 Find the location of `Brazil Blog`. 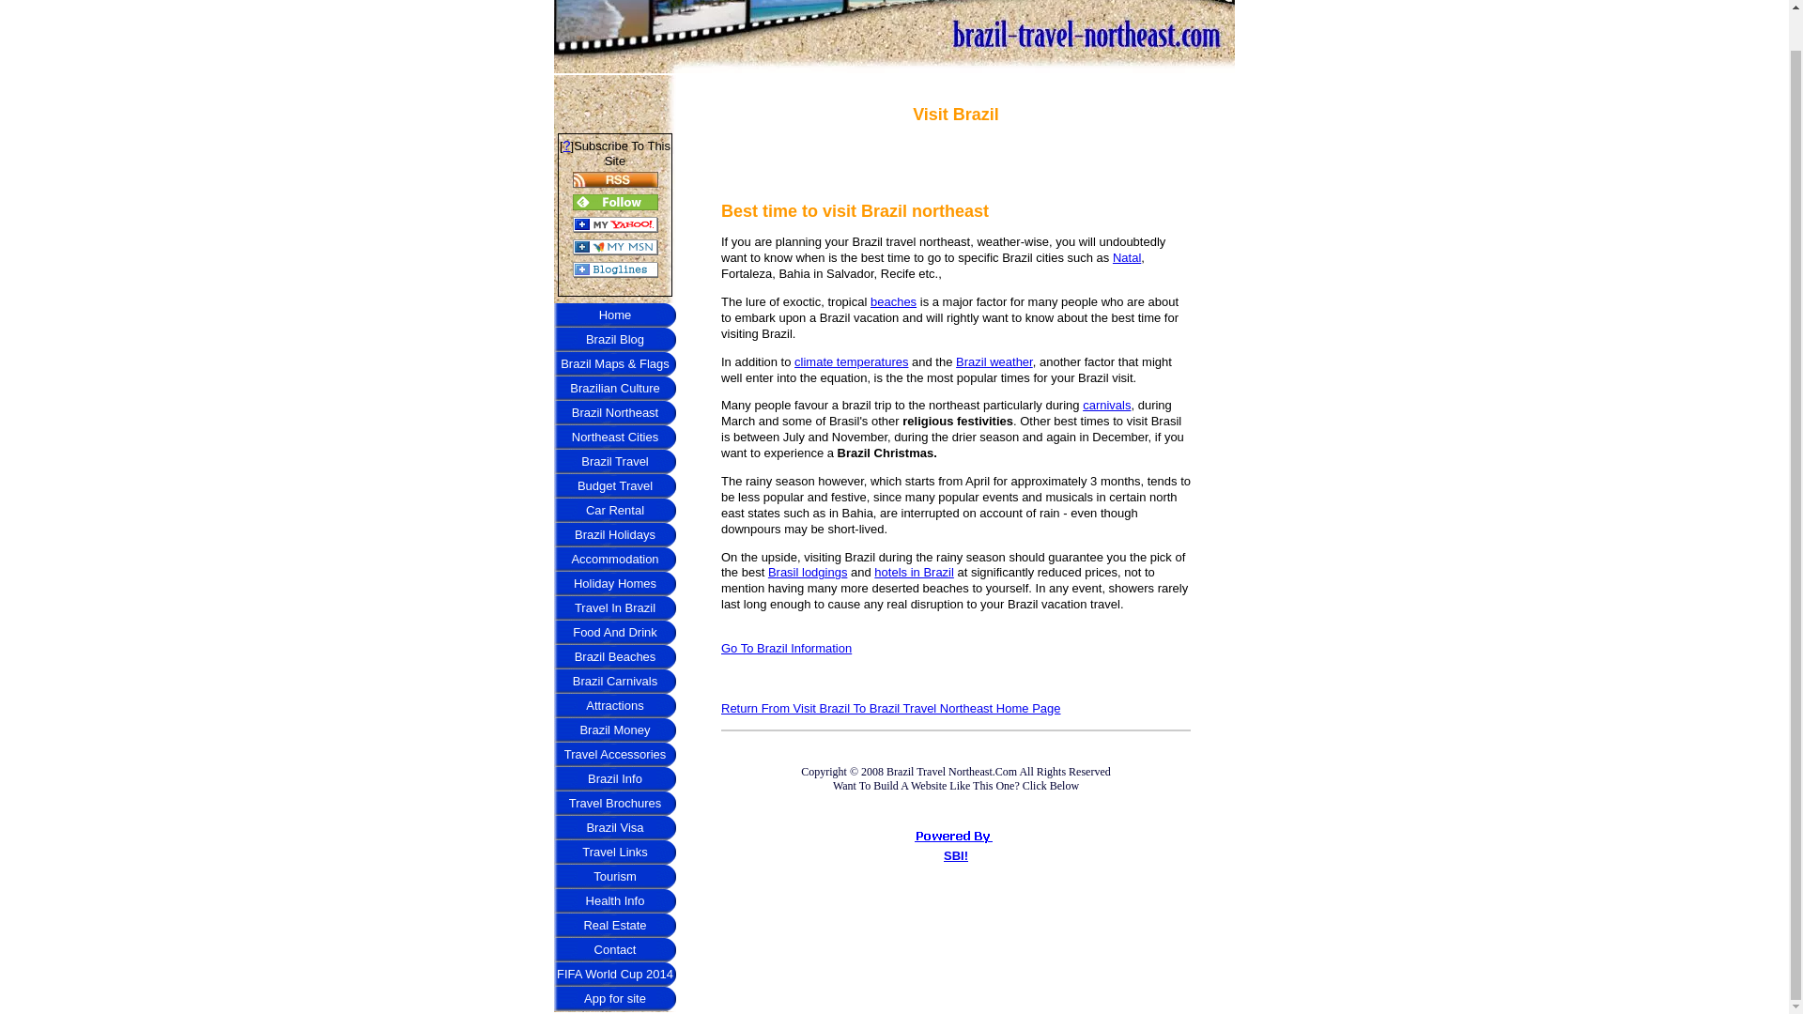

Brazil Blog is located at coordinates (614, 339).